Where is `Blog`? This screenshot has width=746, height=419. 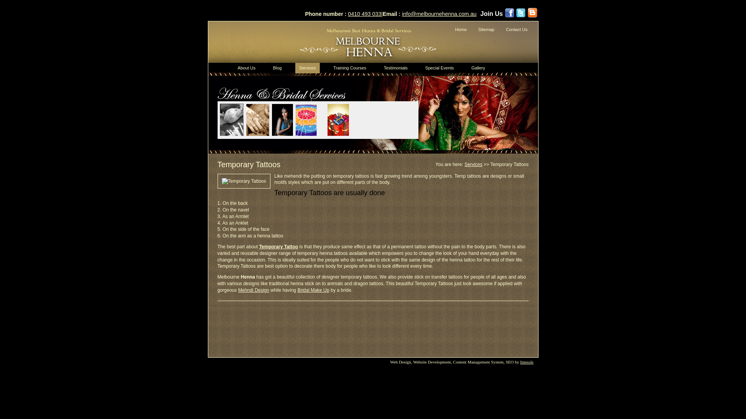 Blog is located at coordinates (277, 68).